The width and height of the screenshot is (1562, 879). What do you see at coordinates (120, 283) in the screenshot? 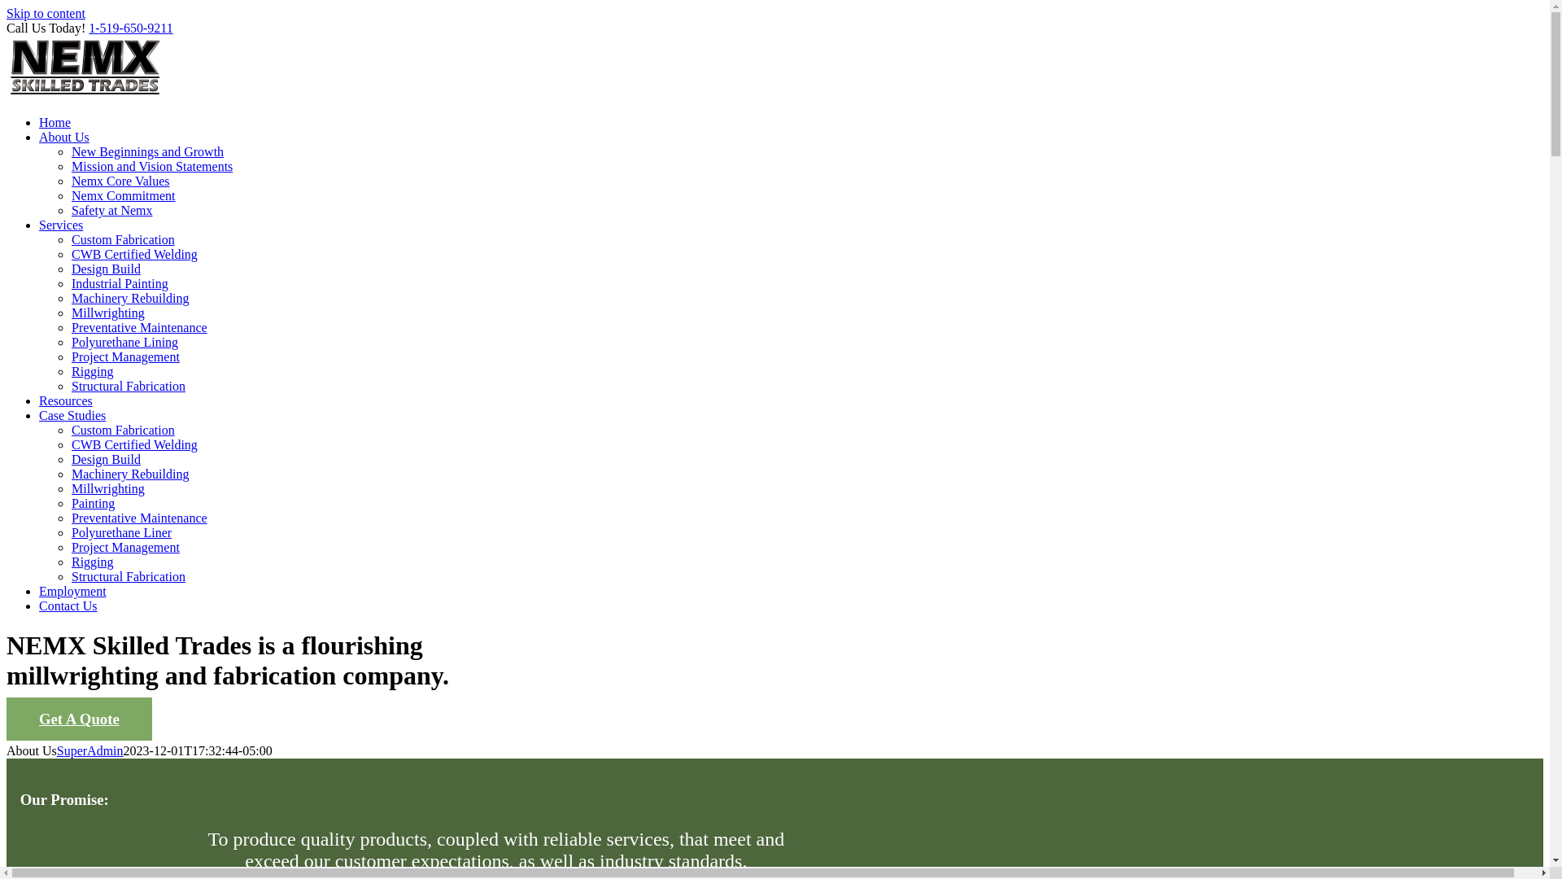
I see `Industrial Painting` at bounding box center [120, 283].